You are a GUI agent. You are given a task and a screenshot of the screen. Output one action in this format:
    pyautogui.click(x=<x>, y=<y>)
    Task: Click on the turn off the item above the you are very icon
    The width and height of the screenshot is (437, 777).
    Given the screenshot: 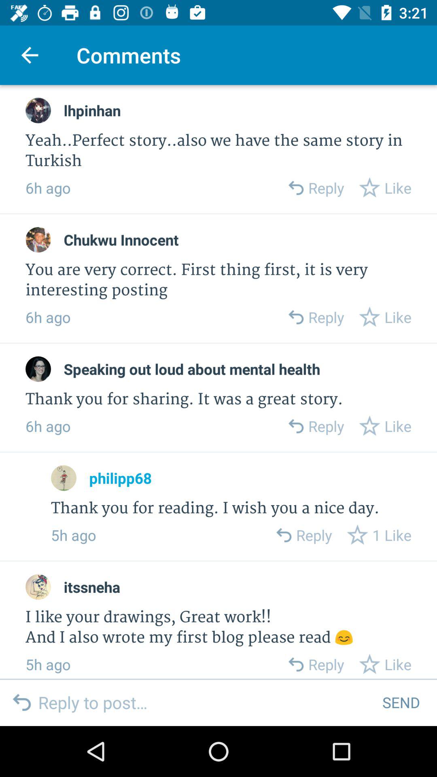 What is the action you would take?
    pyautogui.click(x=121, y=240)
    